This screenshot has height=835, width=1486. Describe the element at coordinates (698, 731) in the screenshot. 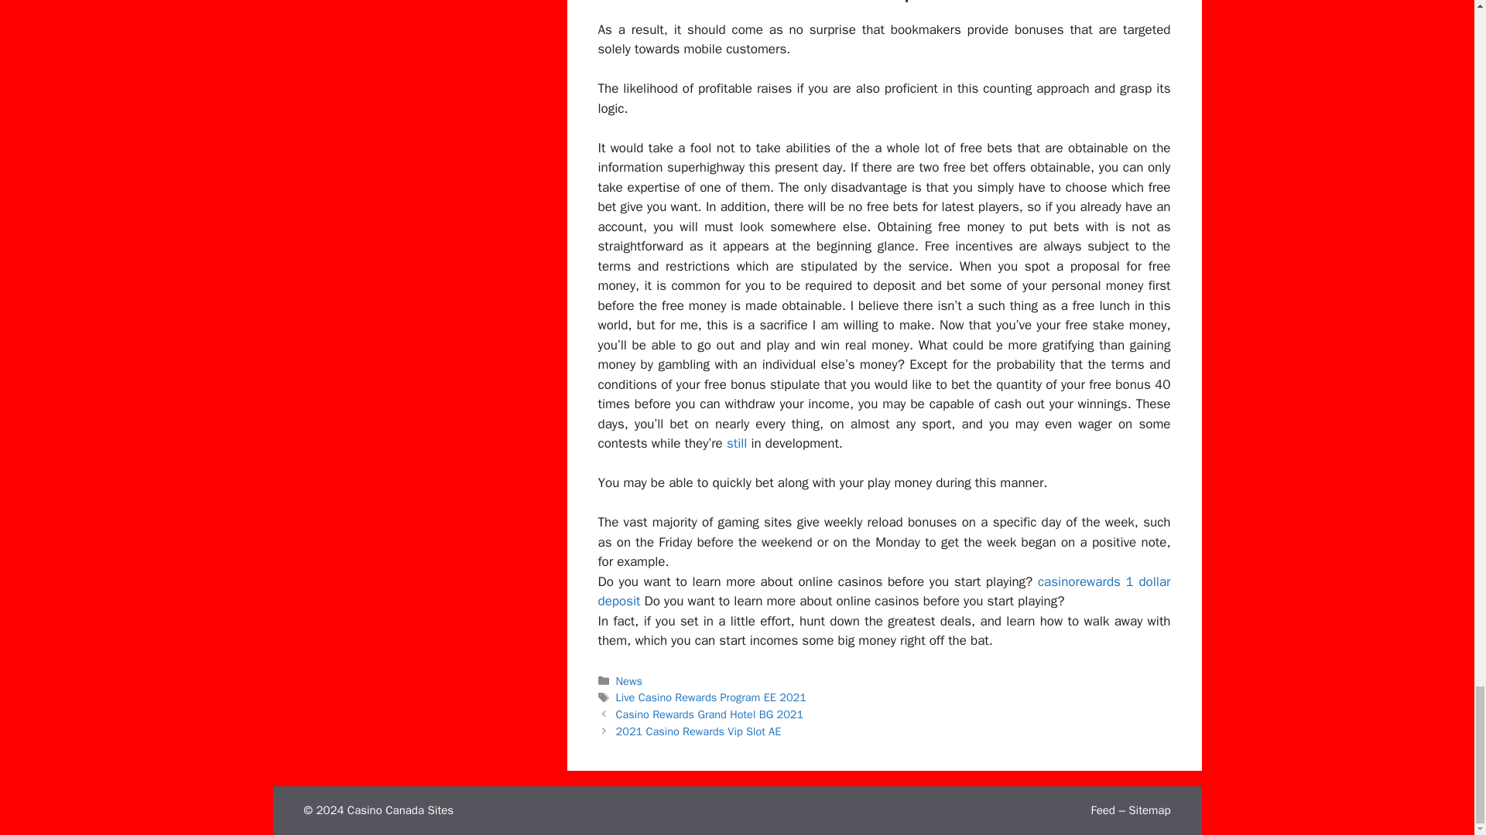

I see `2021 Casino Rewards Vip Slot AE` at that location.